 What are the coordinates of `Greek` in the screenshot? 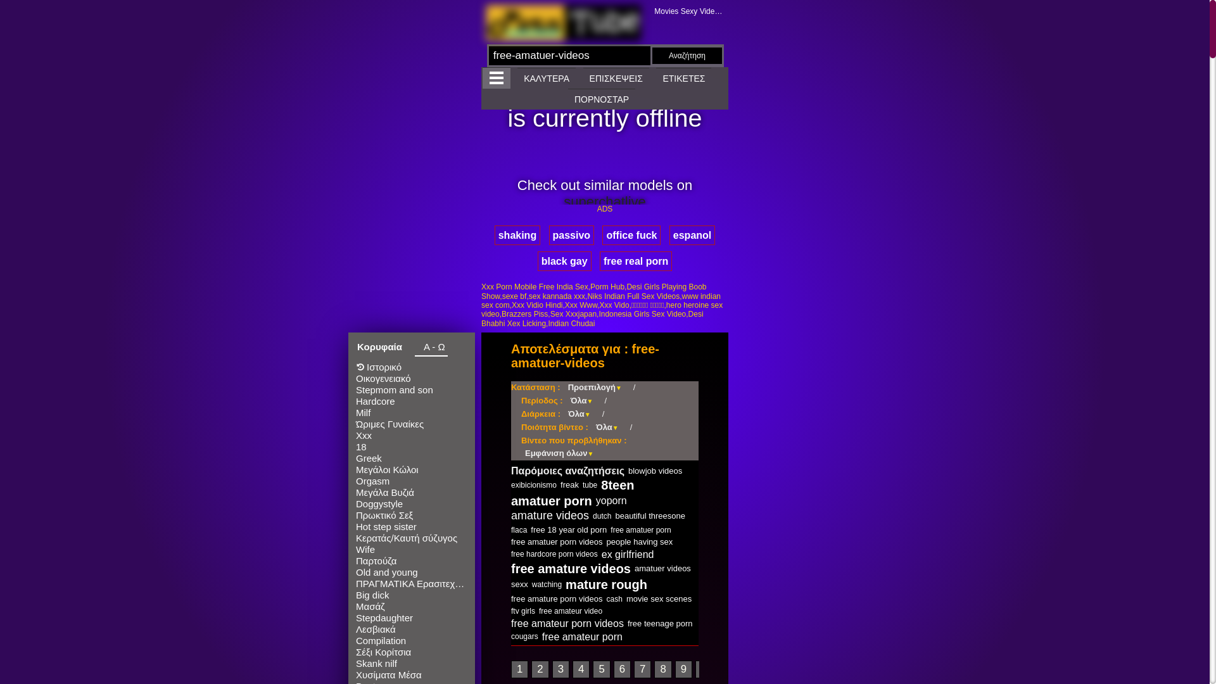 It's located at (412, 459).